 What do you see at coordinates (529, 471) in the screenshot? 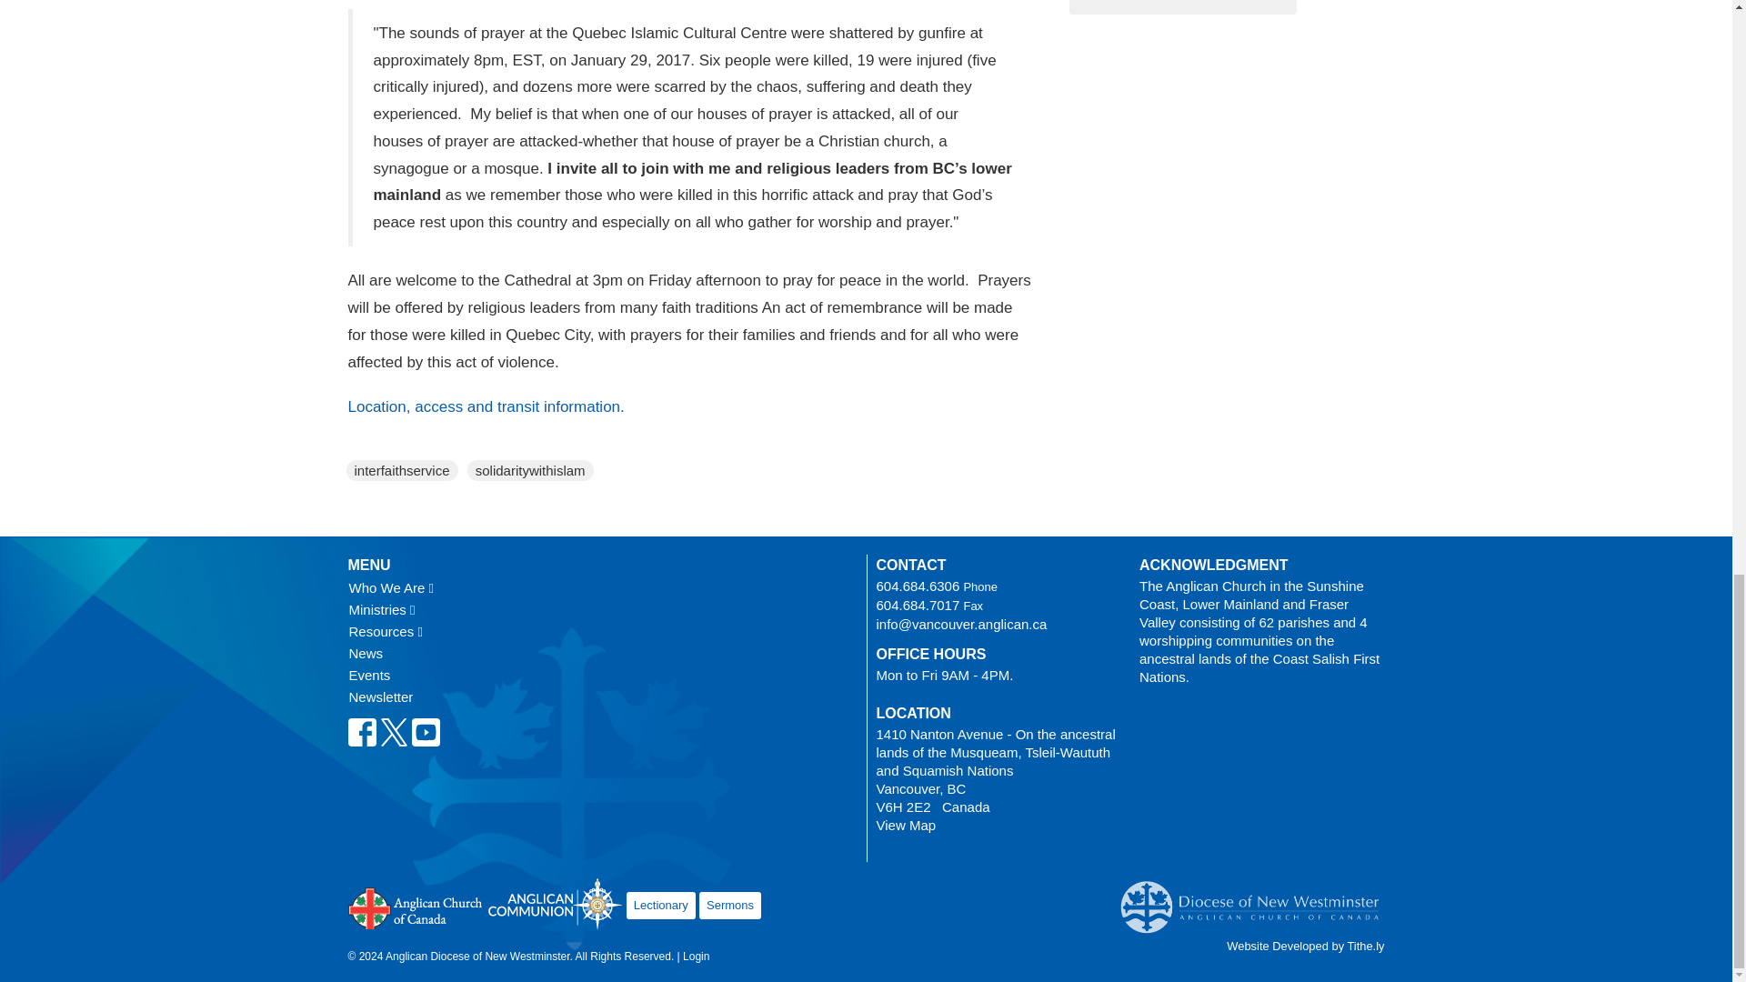
I see `solidaritywithislam` at bounding box center [529, 471].